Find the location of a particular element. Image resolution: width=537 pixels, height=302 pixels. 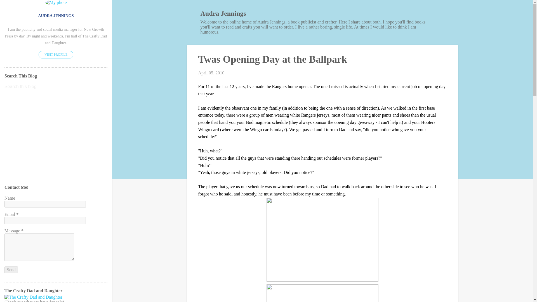

April 05, 2010 is located at coordinates (211, 73).